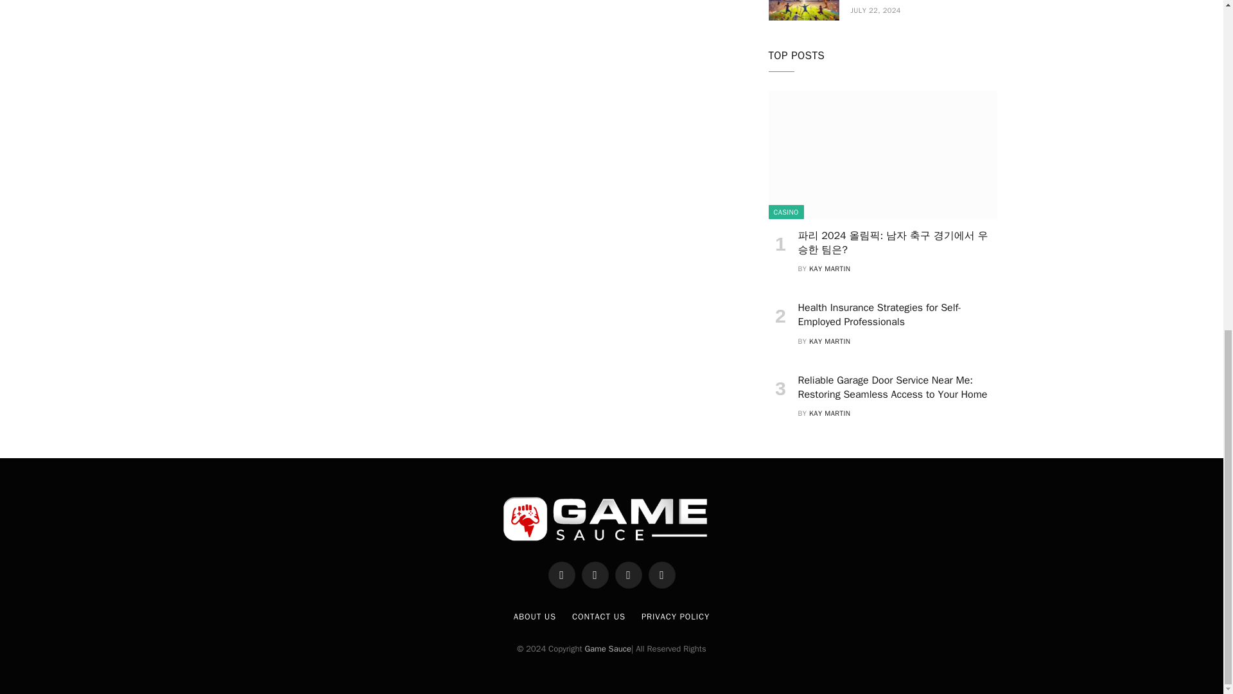  Describe the element at coordinates (830, 269) in the screenshot. I see `KAY MARTIN` at that location.